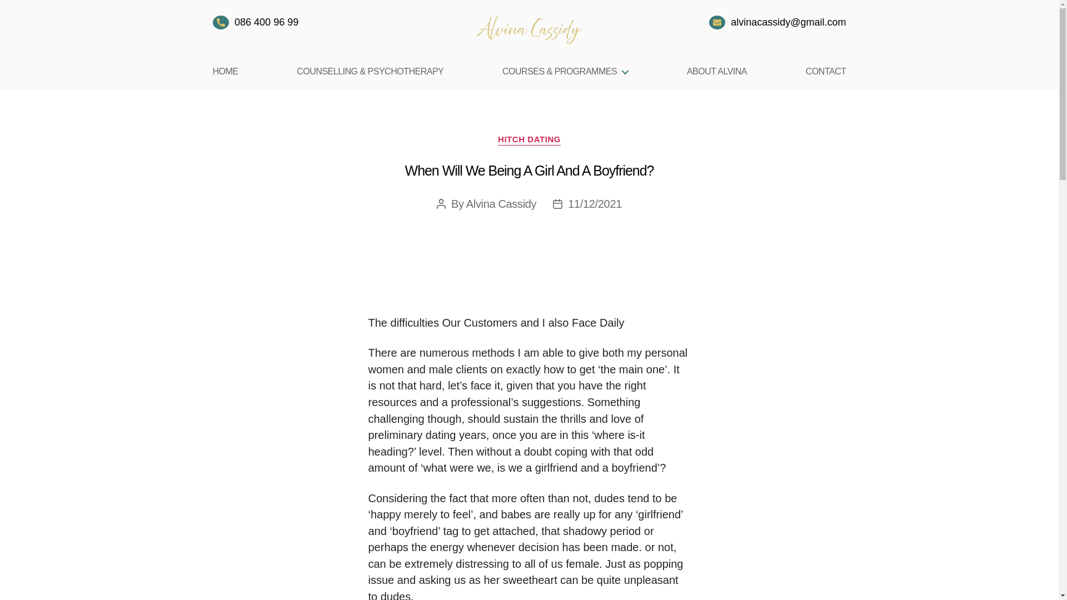 Image resolution: width=1067 pixels, height=600 pixels. Describe the element at coordinates (501, 204) in the screenshot. I see `Alvina Cassidy` at that location.